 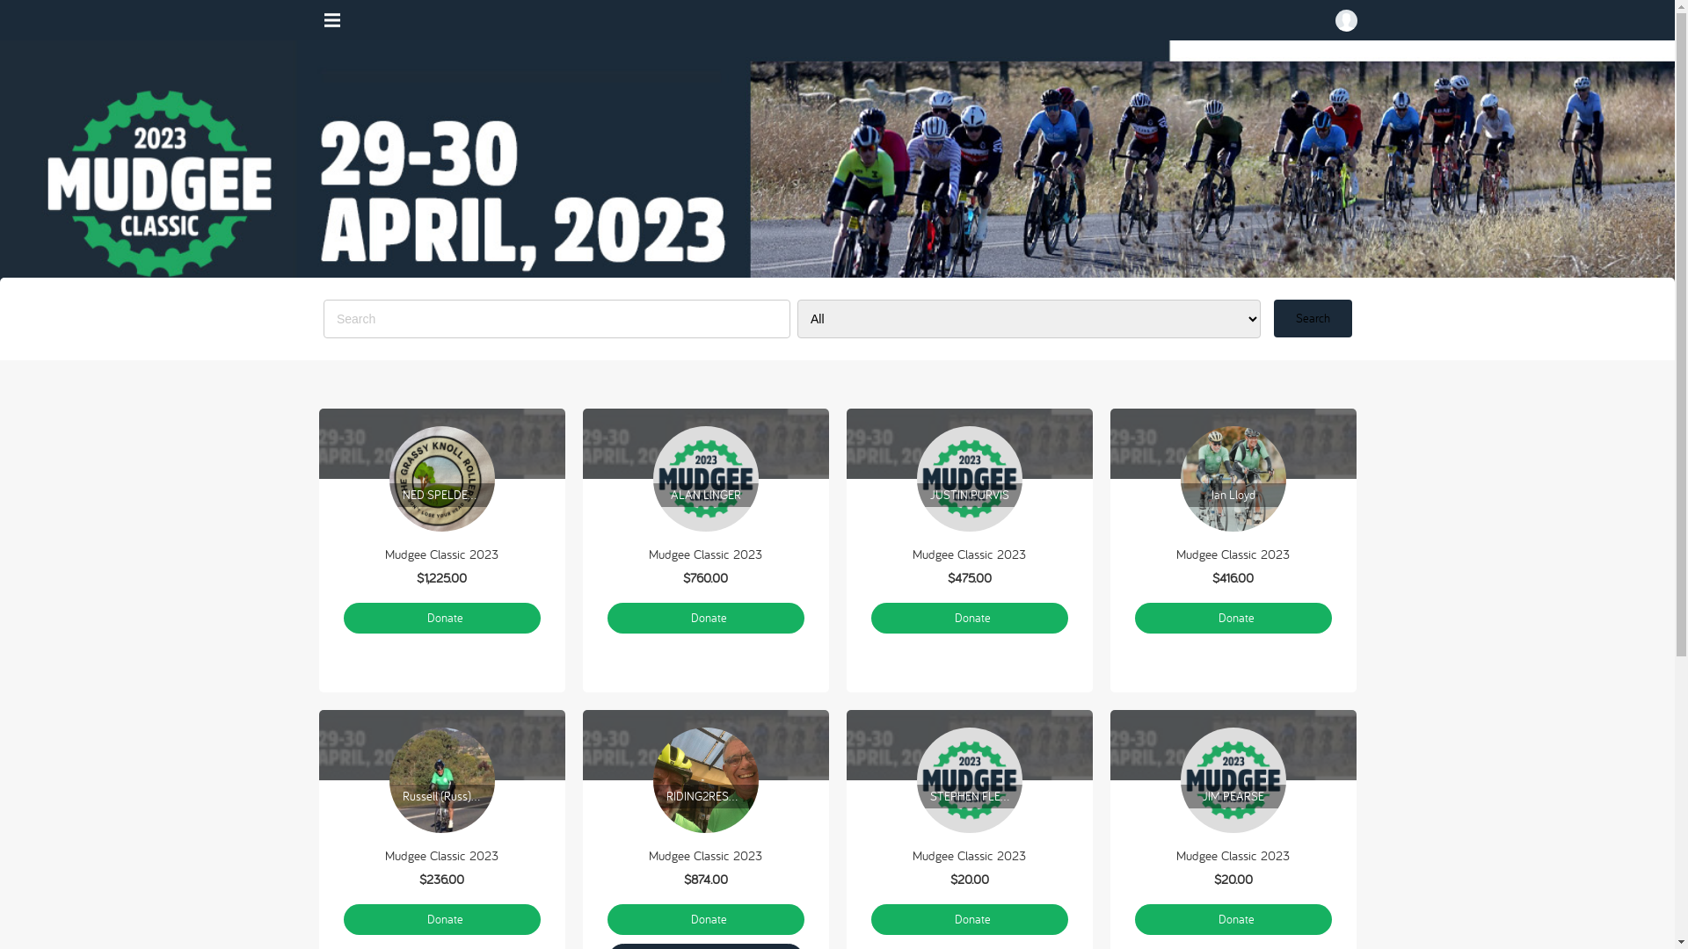 What do you see at coordinates (441, 919) in the screenshot?
I see `Donate` at bounding box center [441, 919].